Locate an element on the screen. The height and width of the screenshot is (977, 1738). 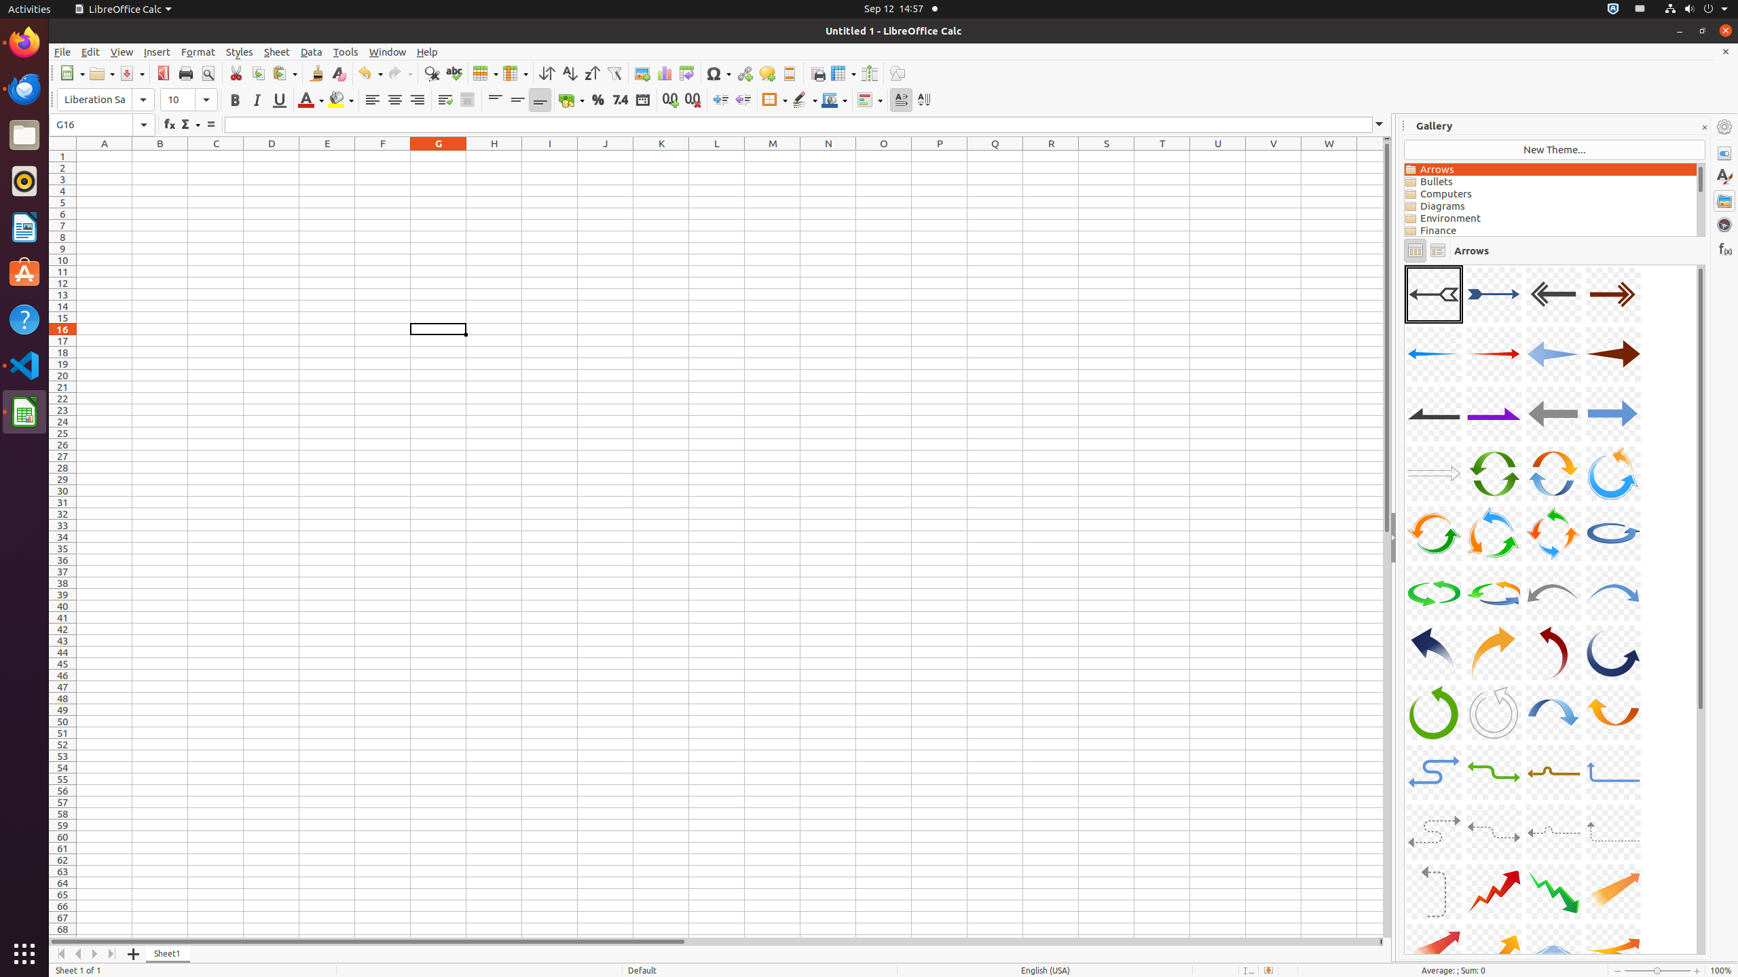
A34-CurvedArrow-Green-TwoDirections is located at coordinates (1494, 772).